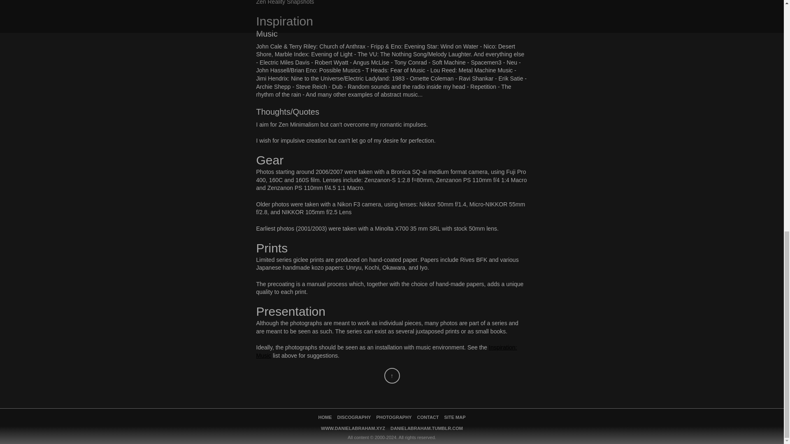 This screenshot has width=790, height=444. What do you see at coordinates (428, 417) in the screenshot?
I see `CONTACT` at bounding box center [428, 417].